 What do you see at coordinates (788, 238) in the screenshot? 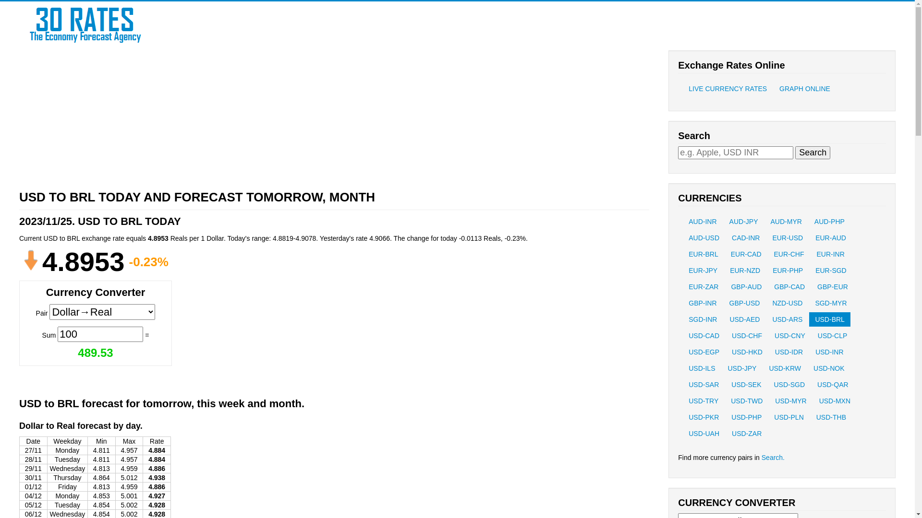
I see `EUR-USD` at bounding box center [788, 238].